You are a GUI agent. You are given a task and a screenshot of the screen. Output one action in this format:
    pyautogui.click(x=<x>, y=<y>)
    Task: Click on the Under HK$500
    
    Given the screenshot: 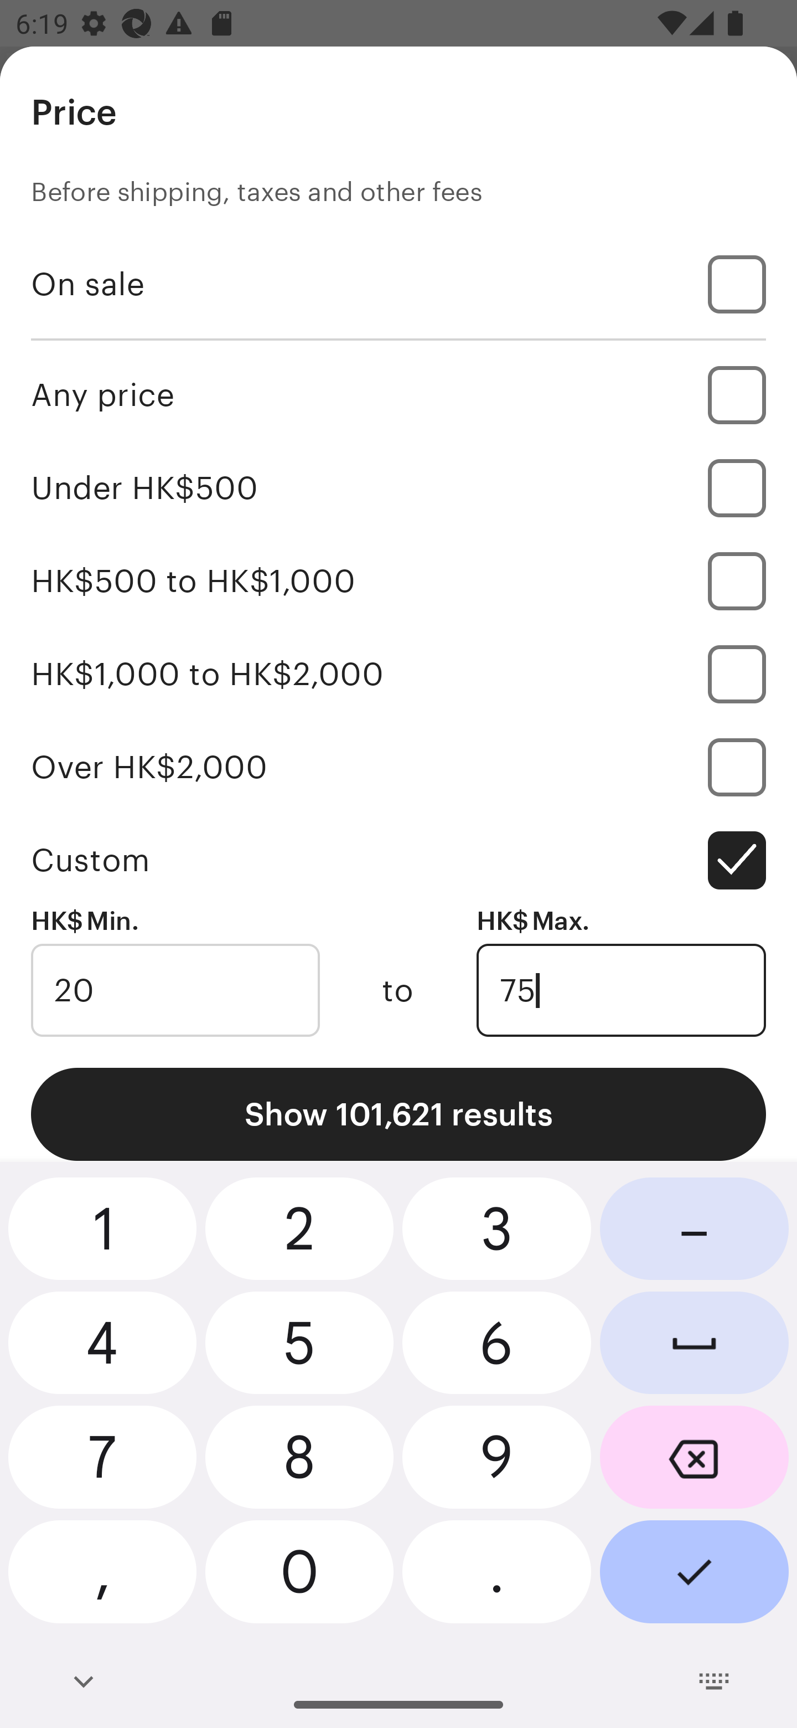 What is the action you would take?
    pyautogui.click(x=398, y=487)
    